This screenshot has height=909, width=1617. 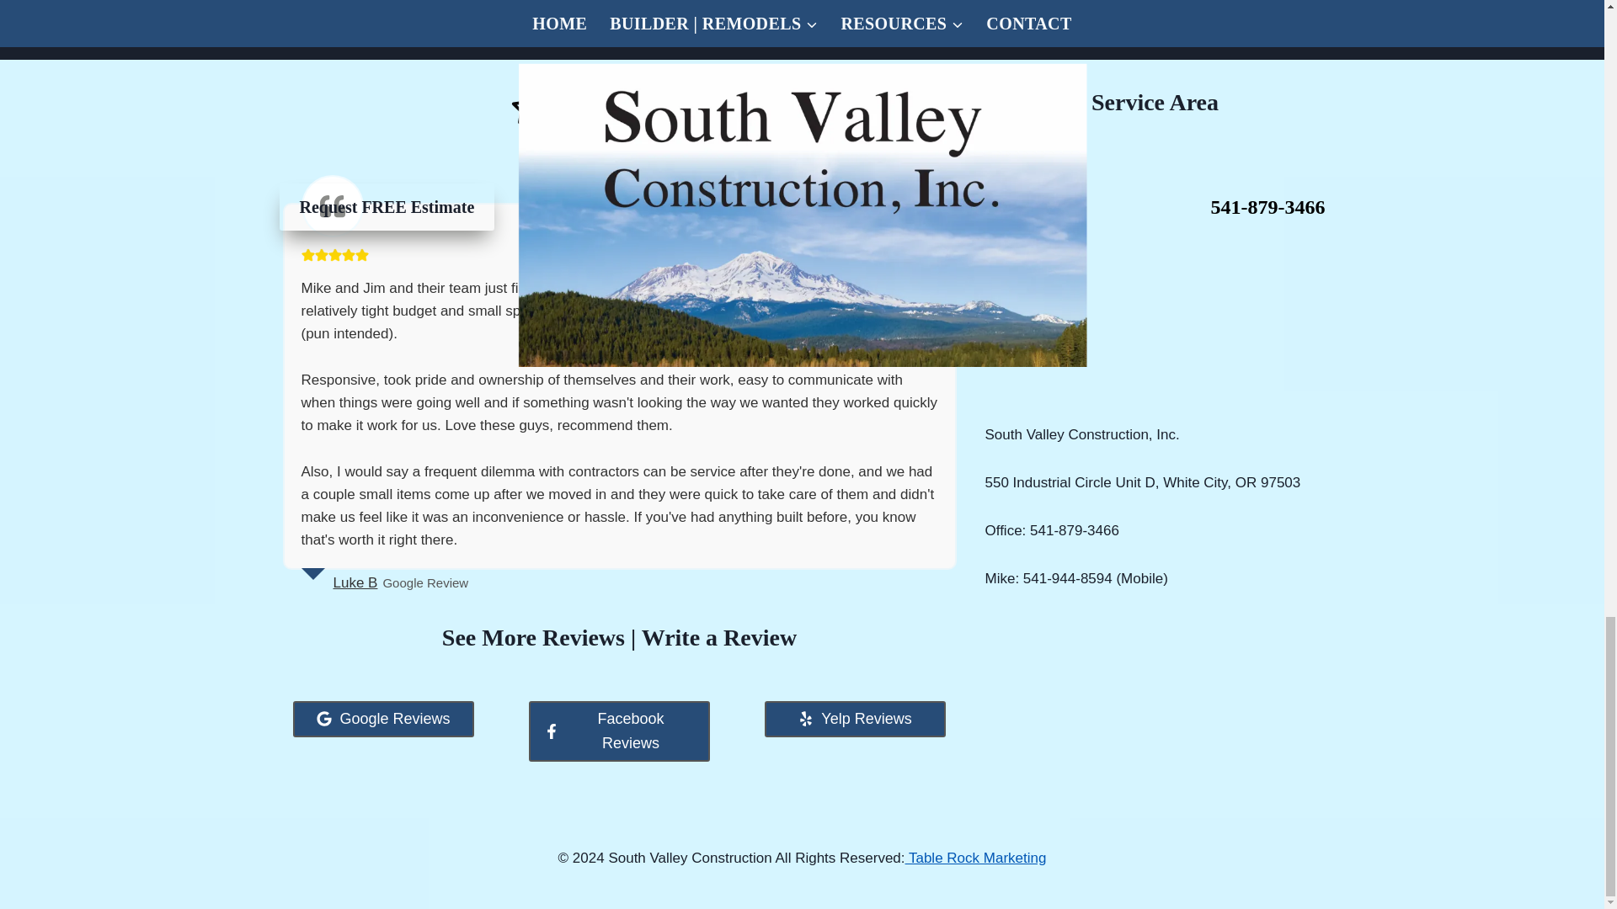 What do you see at coordinates (382, 719) in the screenshot?
I see `Google Reviews` at bounding box center [382, 719].